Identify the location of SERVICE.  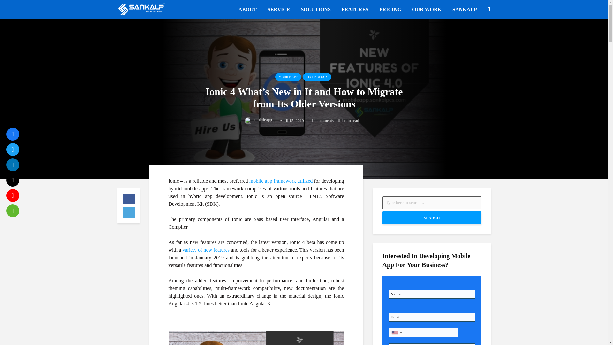
(279, 9).